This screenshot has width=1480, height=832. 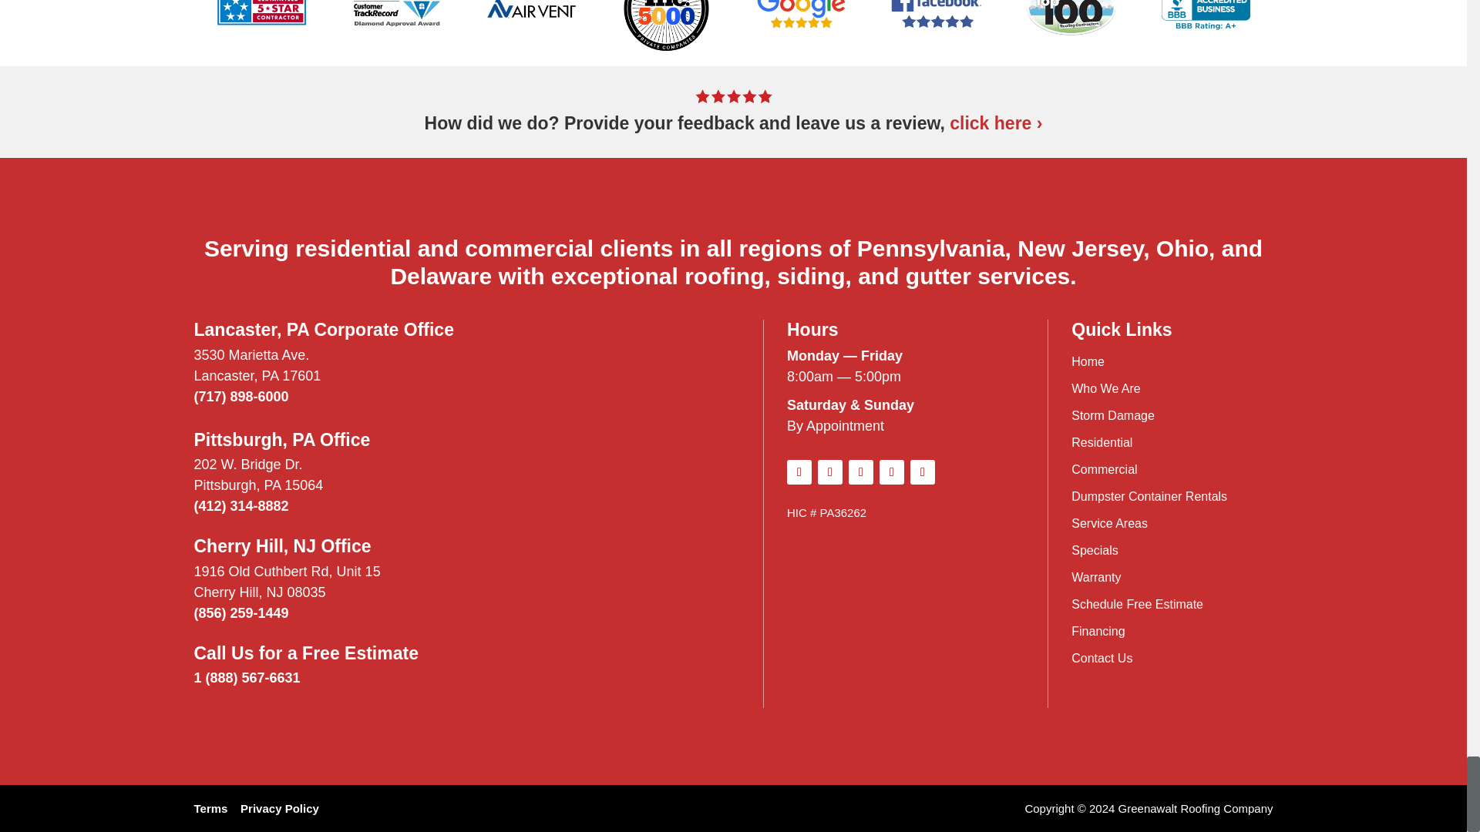 I want to click on CertainTeed-5-Star, so click(x=666, y=31).